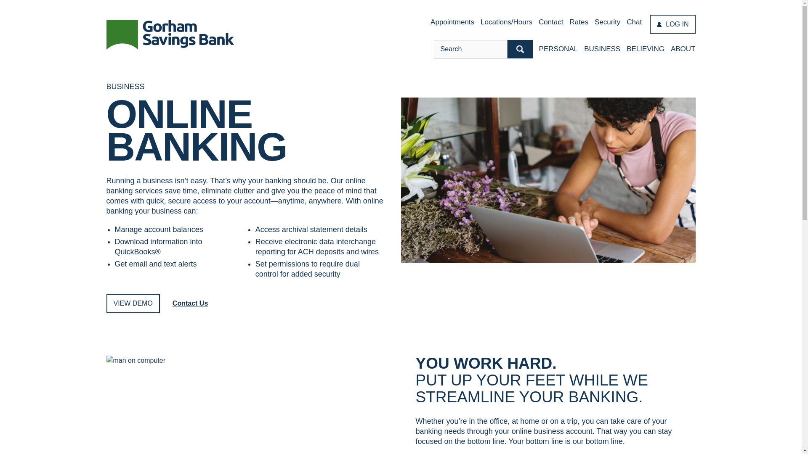  I want to click on LOG IN, so click(672, 24).